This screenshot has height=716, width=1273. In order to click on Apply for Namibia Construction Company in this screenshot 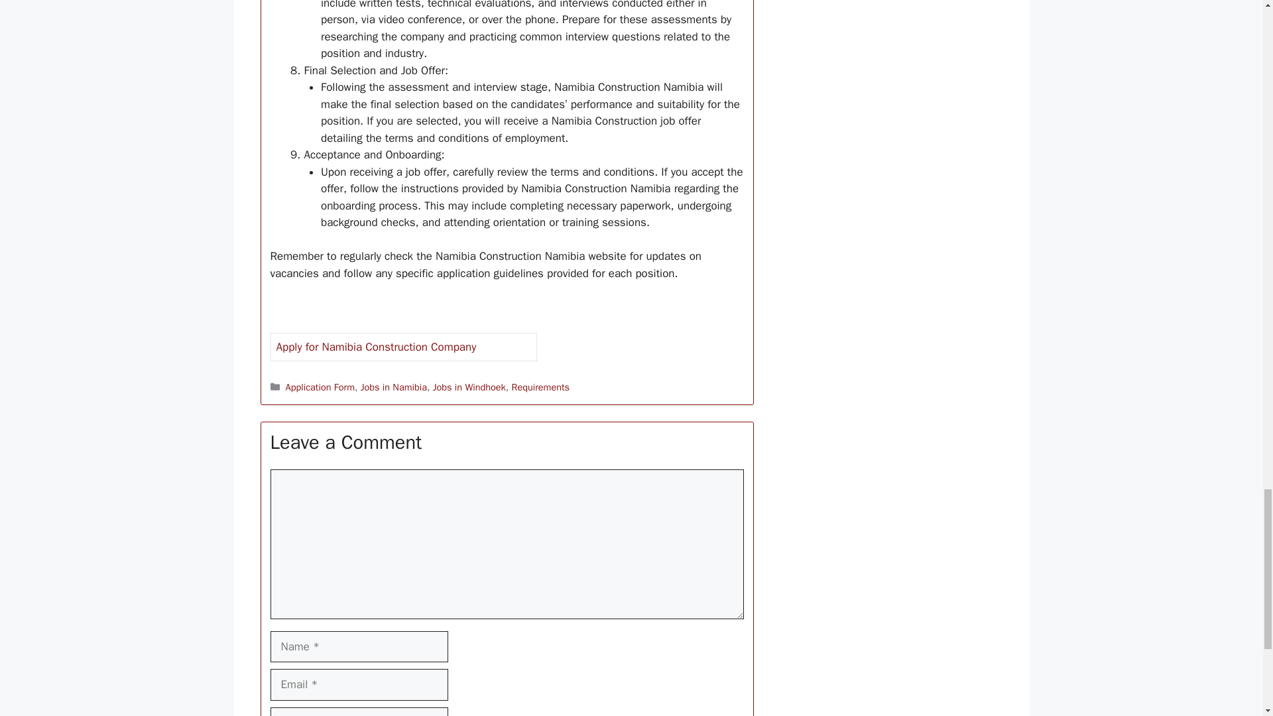, I will do `click(376, 347)`.